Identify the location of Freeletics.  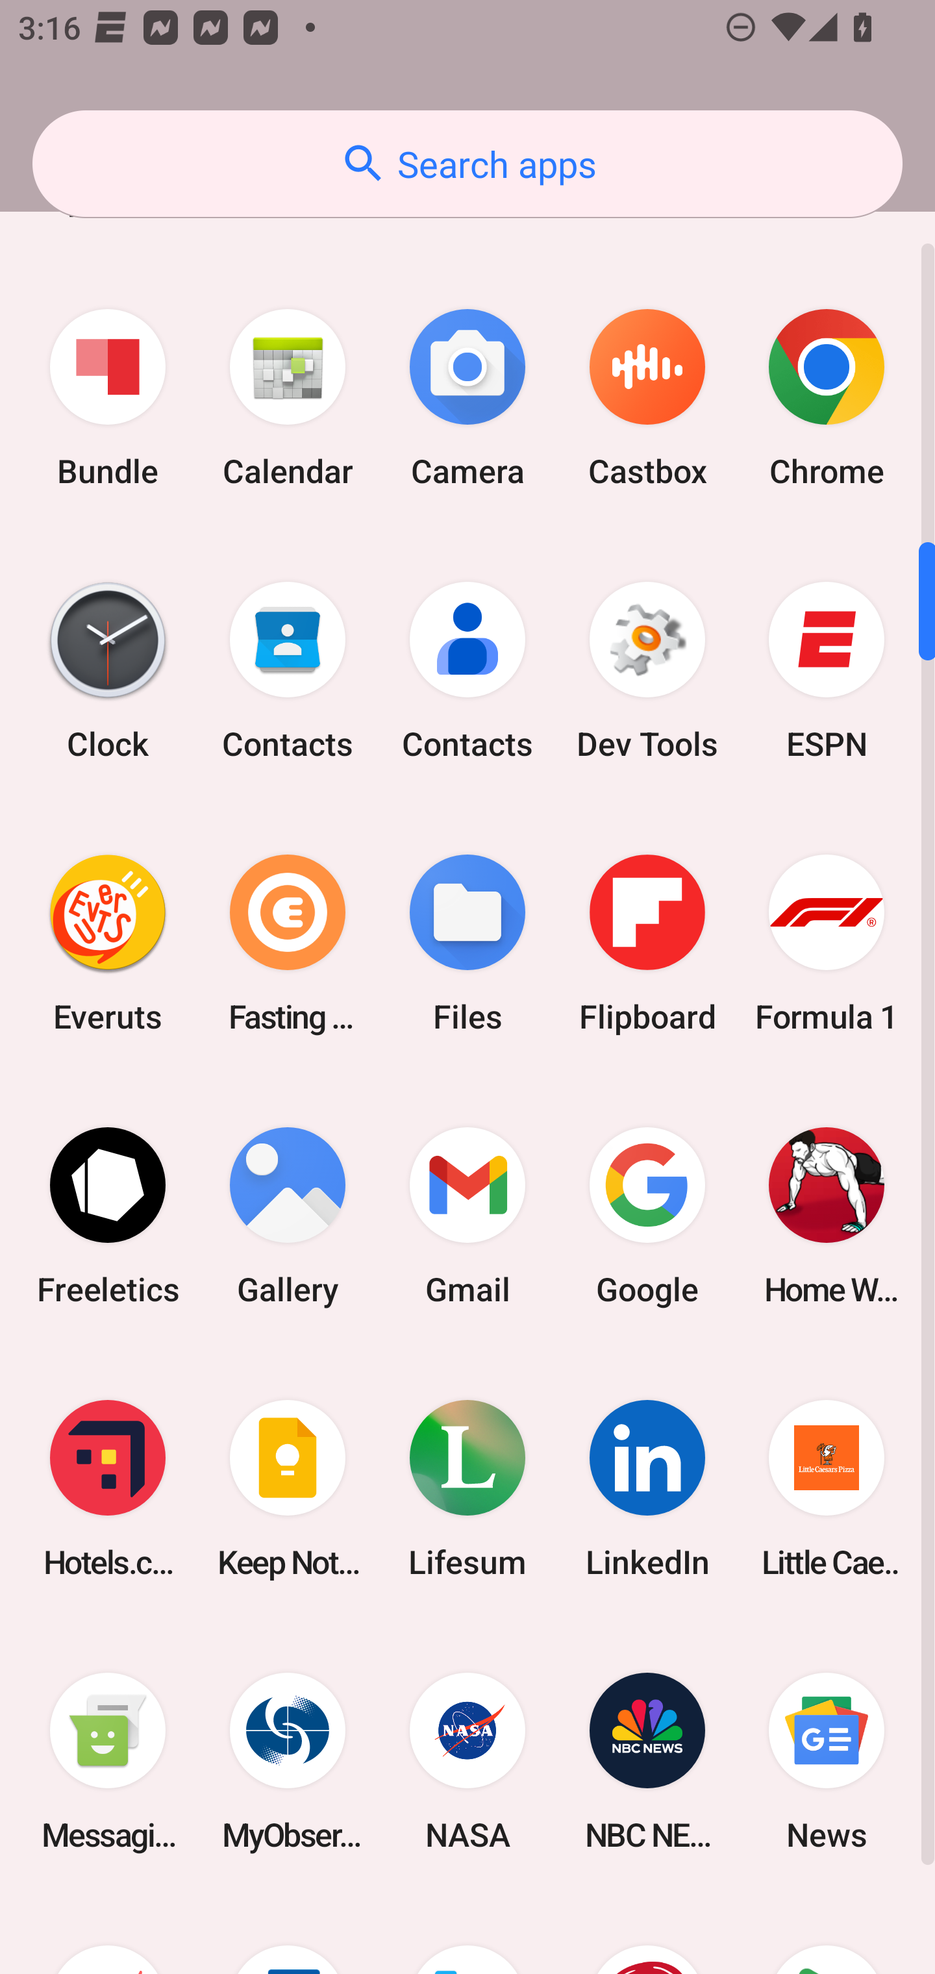
(108, 1216).